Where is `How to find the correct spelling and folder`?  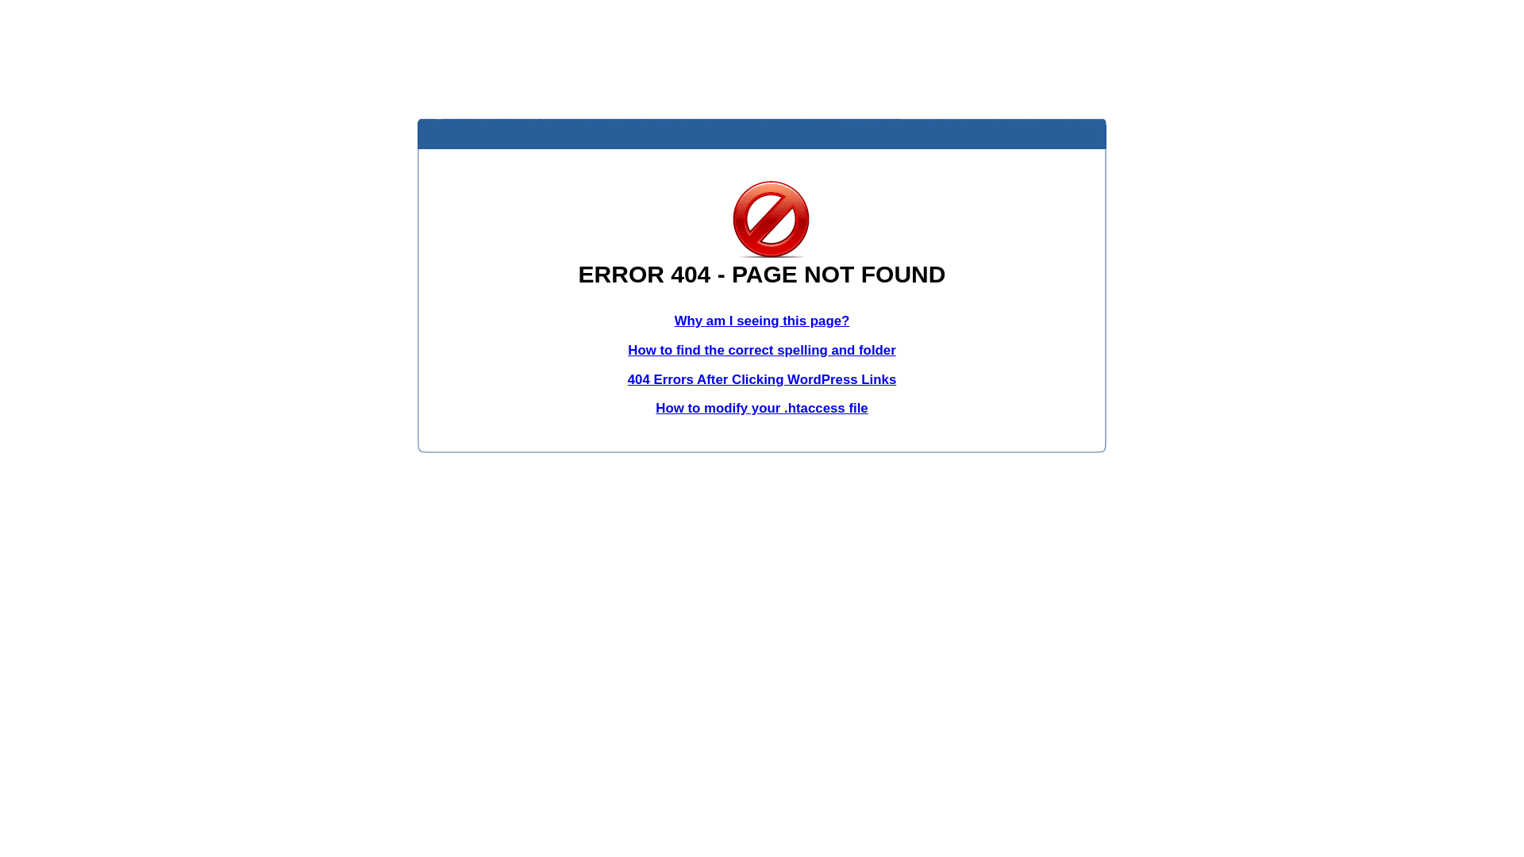 How to find the correct spelling and folder is located at coordinates (762, 351).